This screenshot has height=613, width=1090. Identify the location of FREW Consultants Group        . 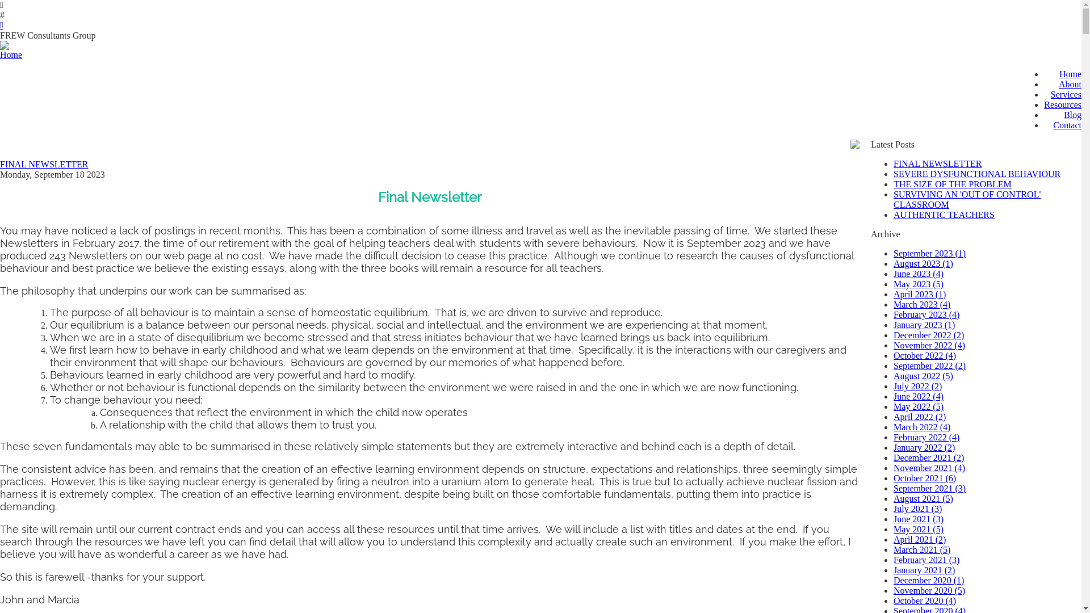
(540, 36).